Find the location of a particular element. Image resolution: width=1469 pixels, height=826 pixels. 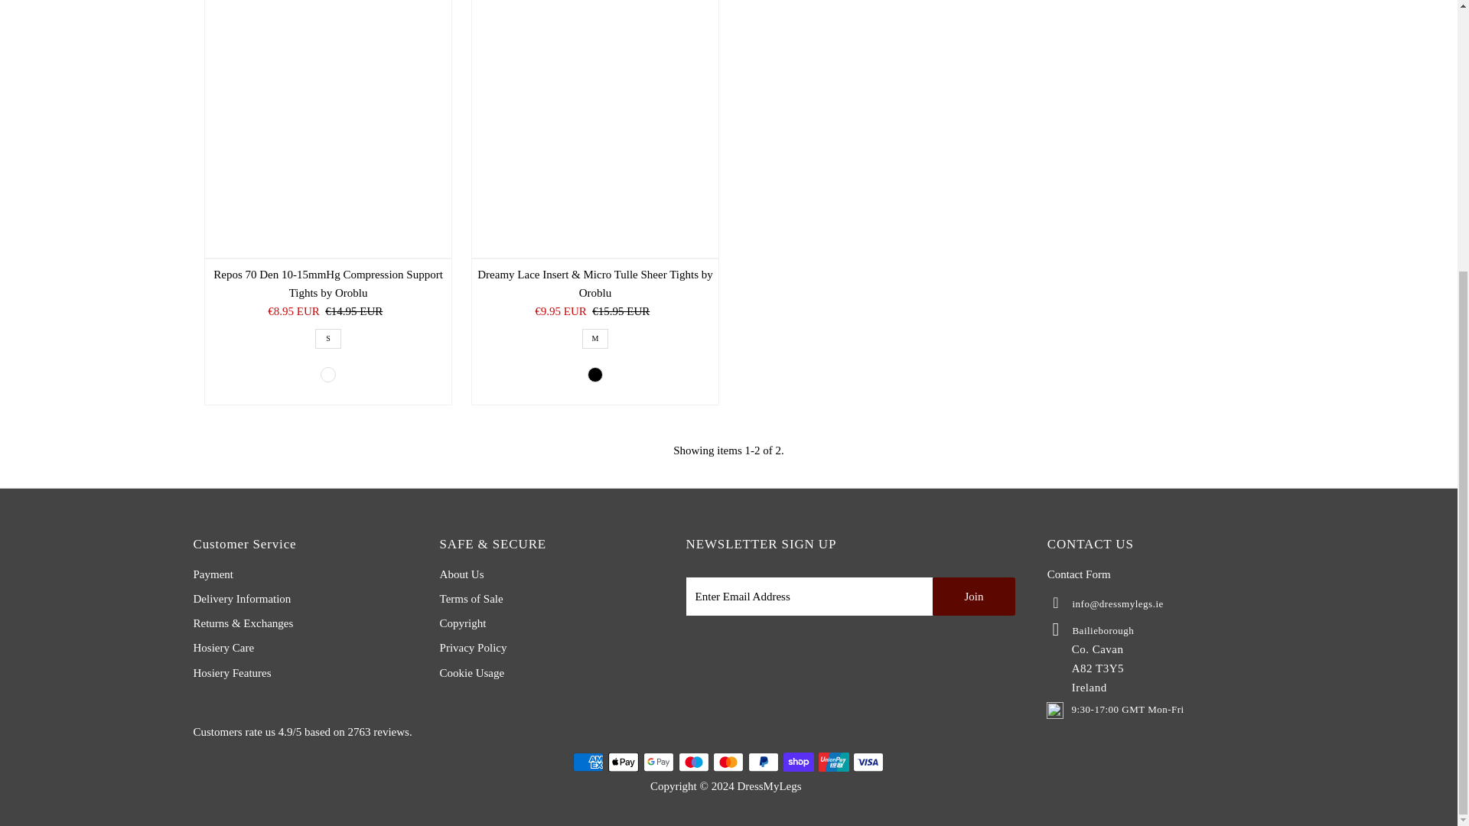

Join is located at coordinates (973, 596).